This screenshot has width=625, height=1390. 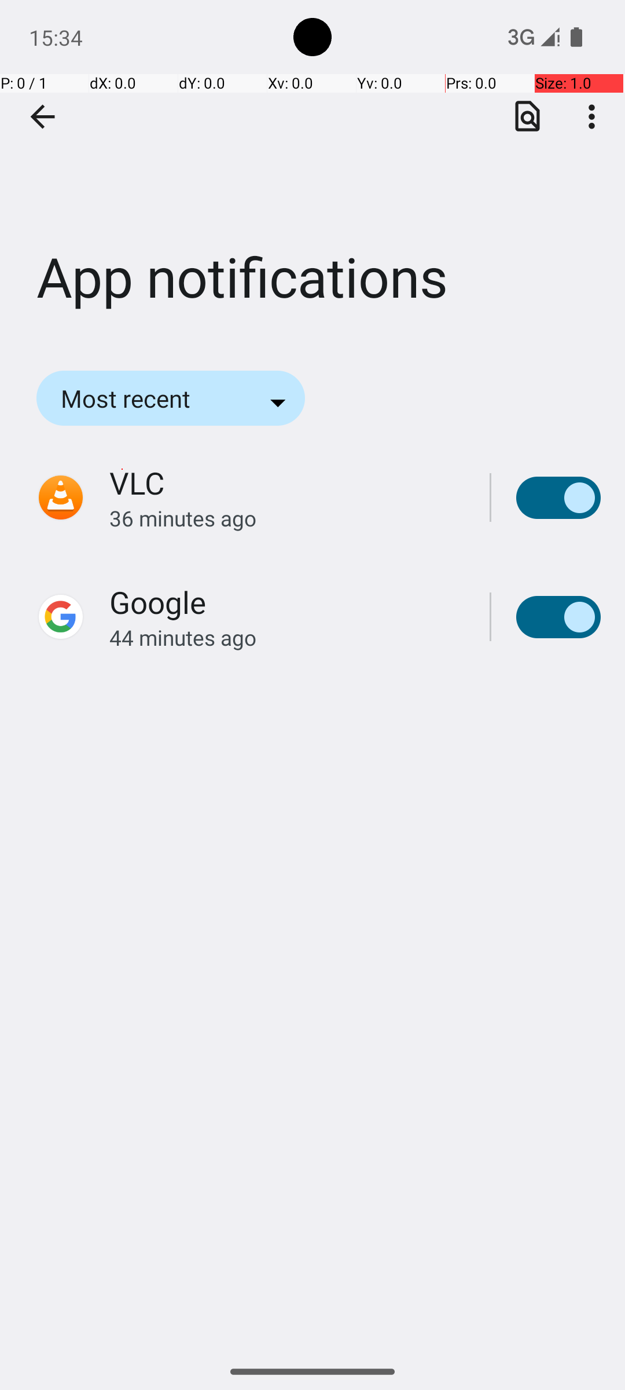 What do you see at coordinates (287, 518) in the screenshot?
I see `36 minutes ago` at bounding box center [287, 518].